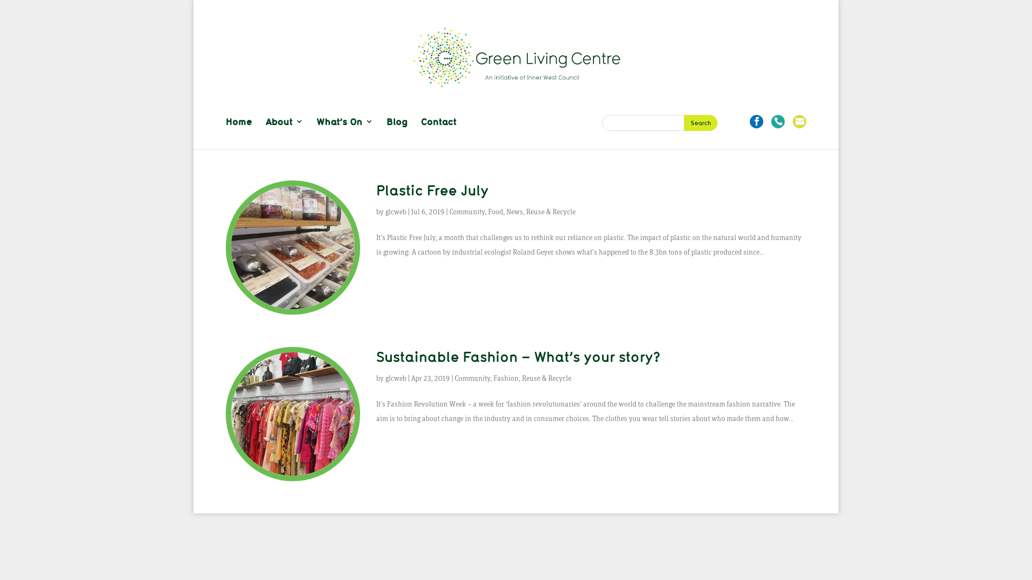 This screenshot has height=580, width=1032. I want to click on Food, so click(496, 212).